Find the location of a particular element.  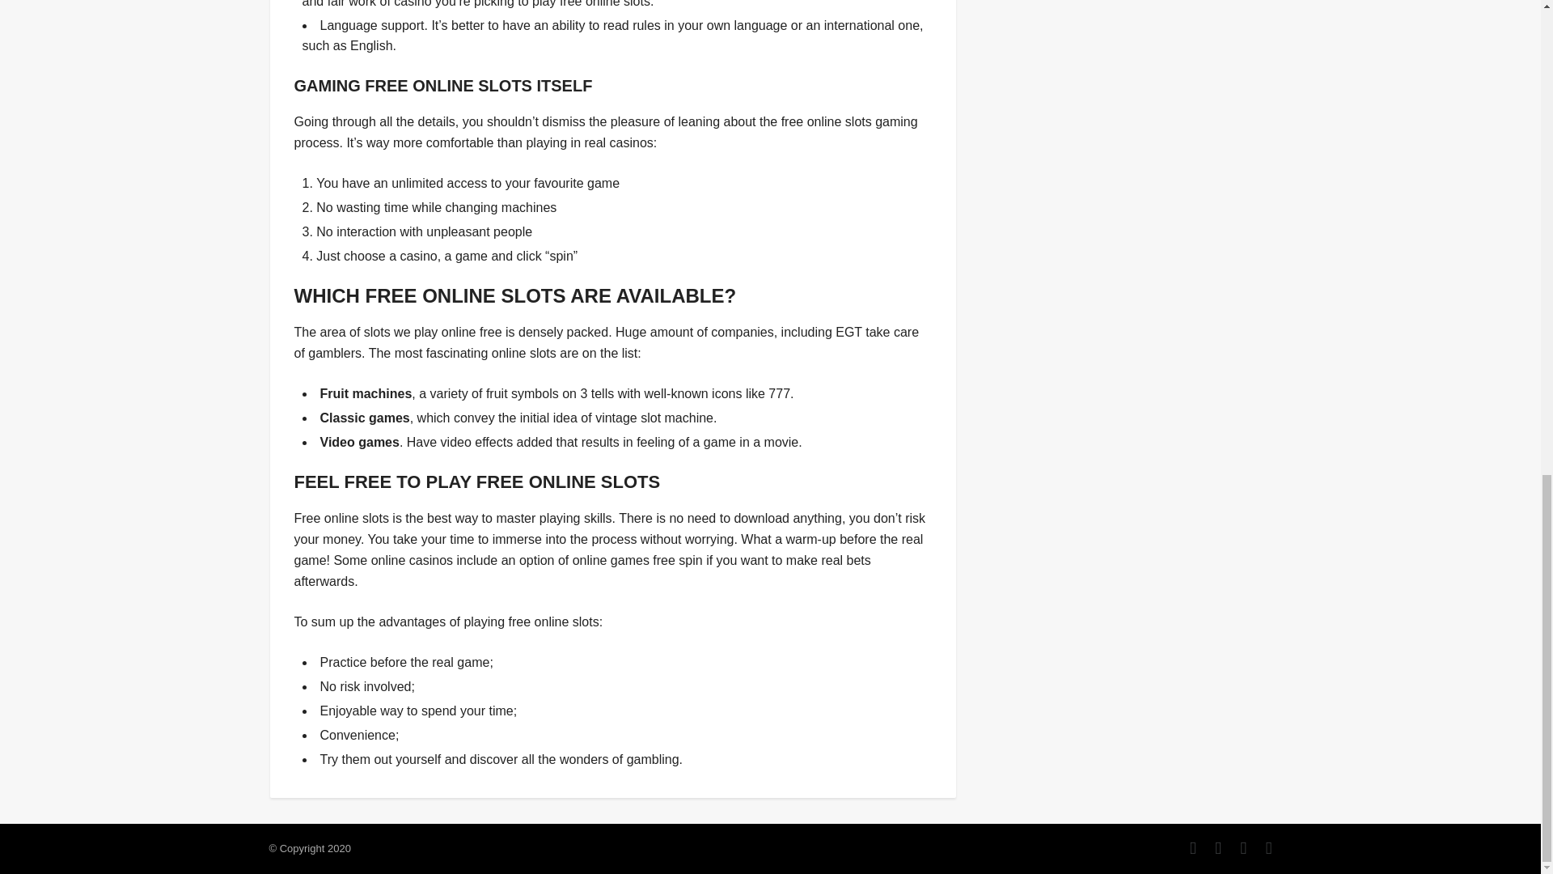

Twitter is located at coordinates (1210, 848).